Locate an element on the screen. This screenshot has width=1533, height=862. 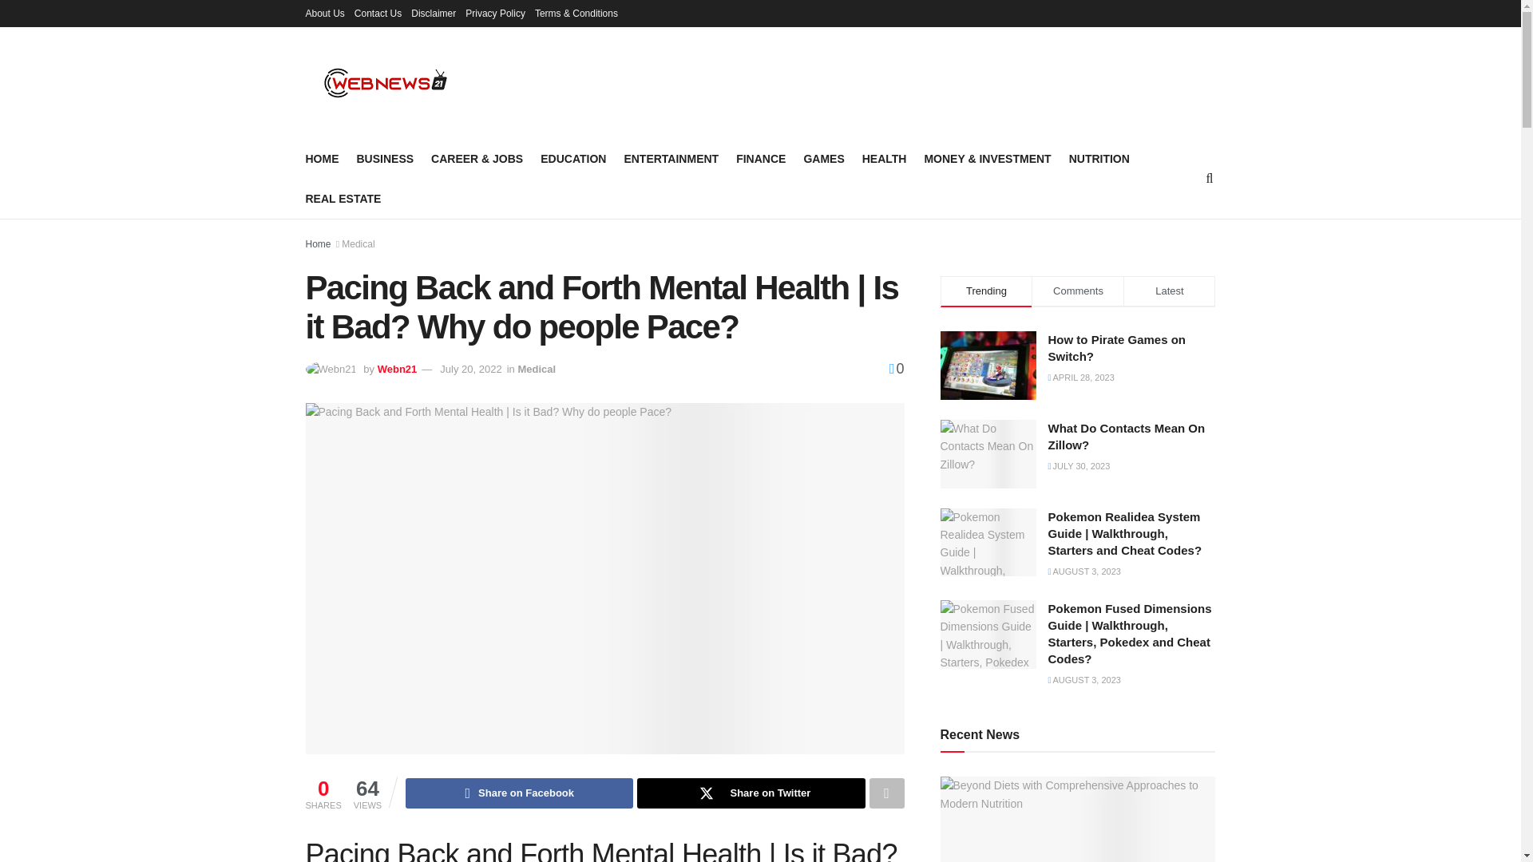
Contact Us is located at coordinates (378, 13).